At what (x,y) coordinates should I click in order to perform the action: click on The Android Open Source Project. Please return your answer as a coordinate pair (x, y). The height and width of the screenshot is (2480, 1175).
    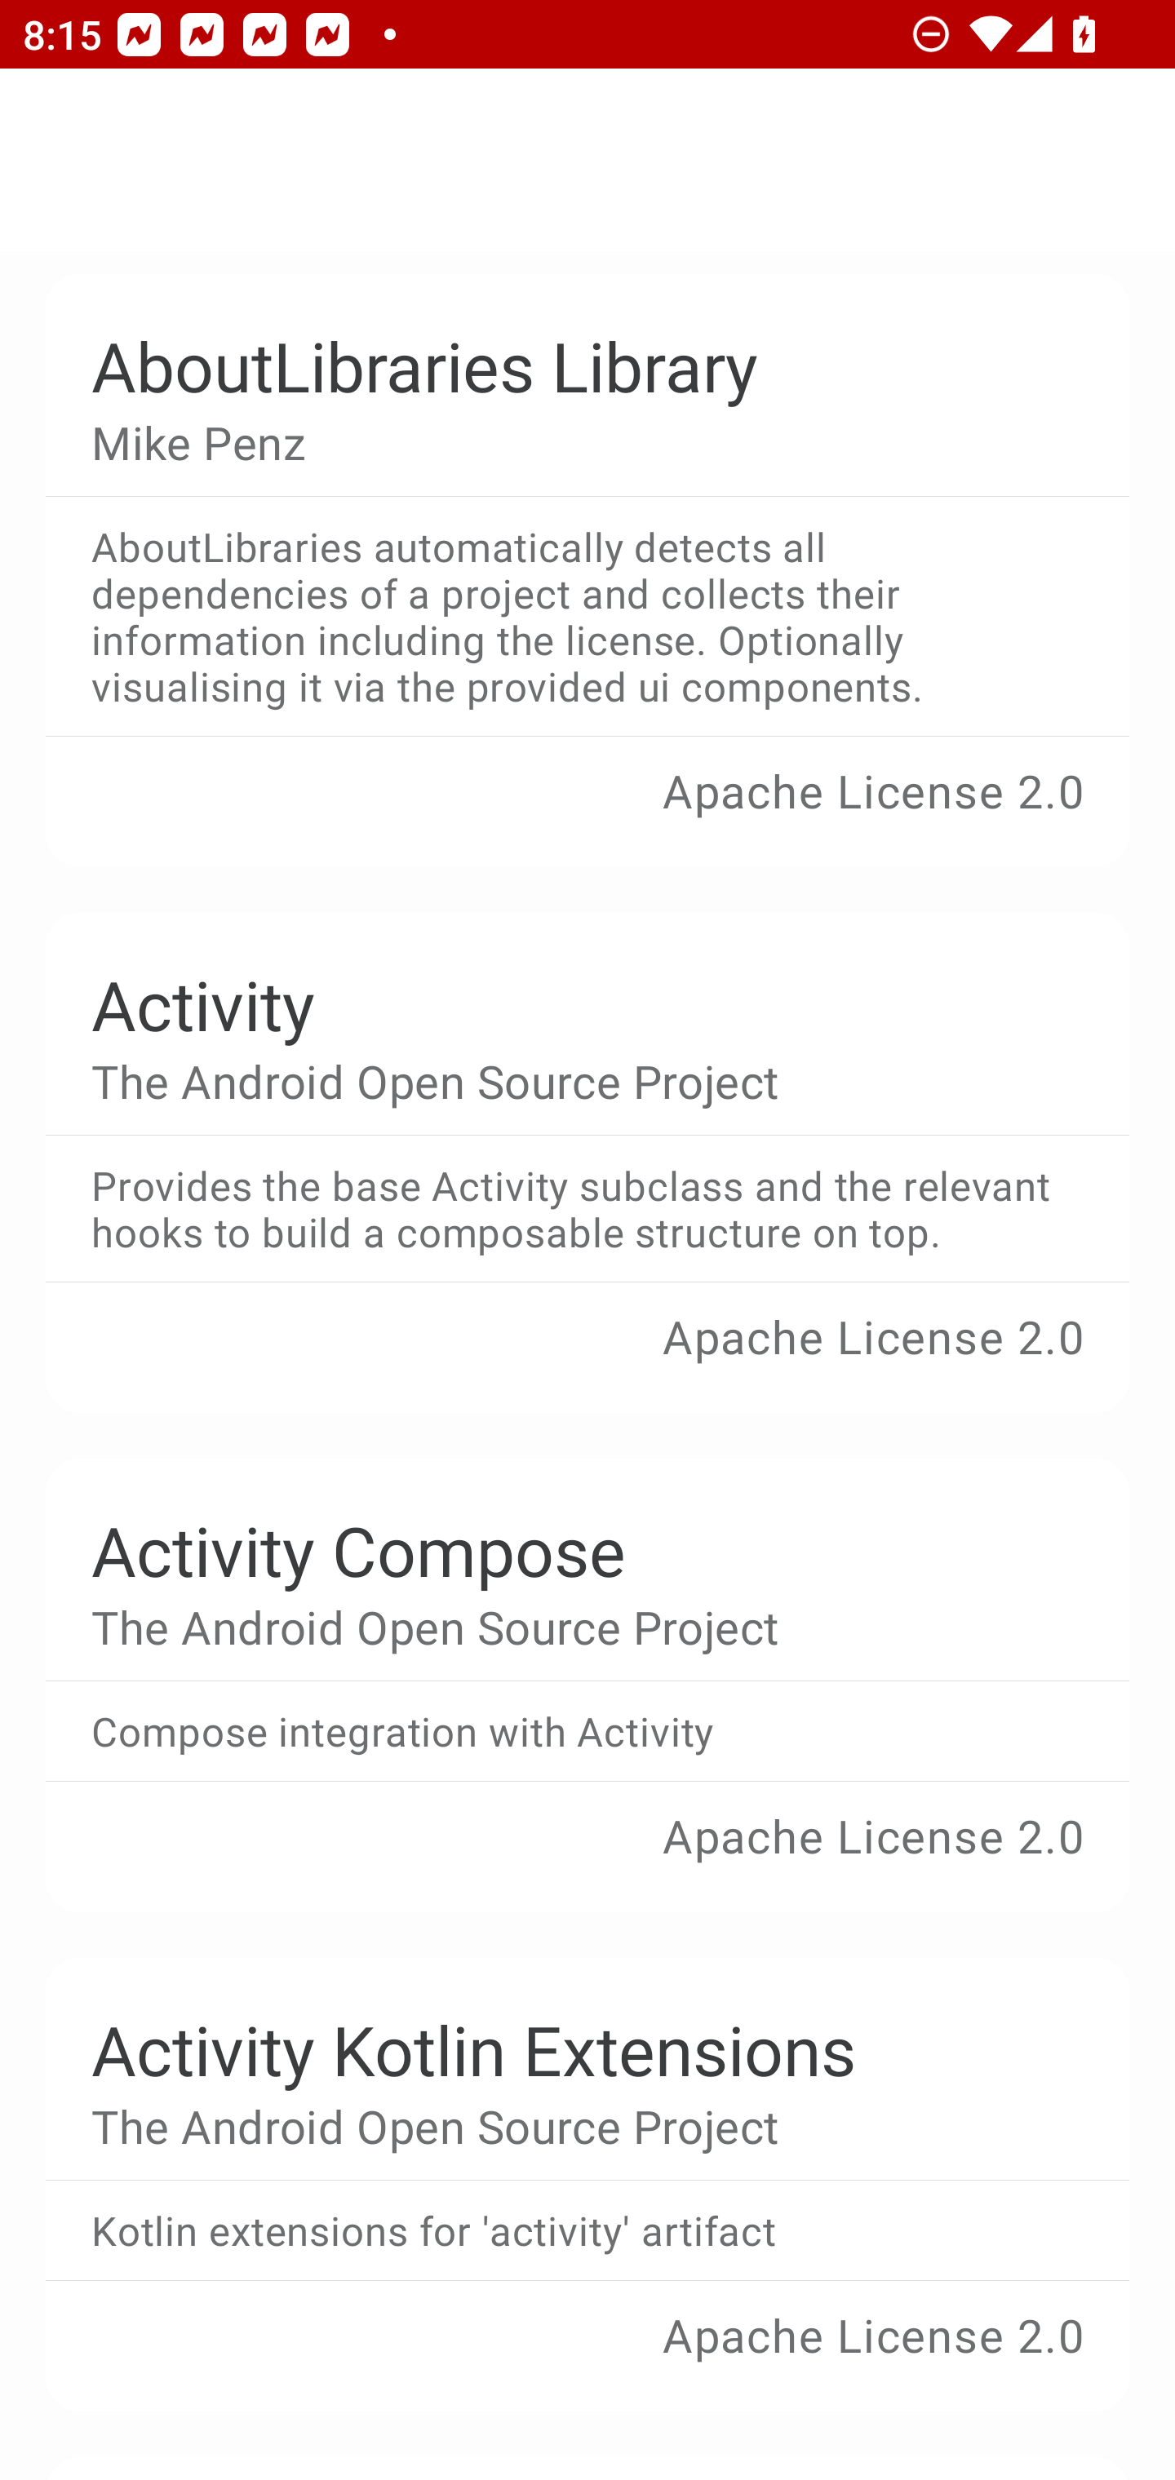
    Looking at the image, I should click on (565, 1625).